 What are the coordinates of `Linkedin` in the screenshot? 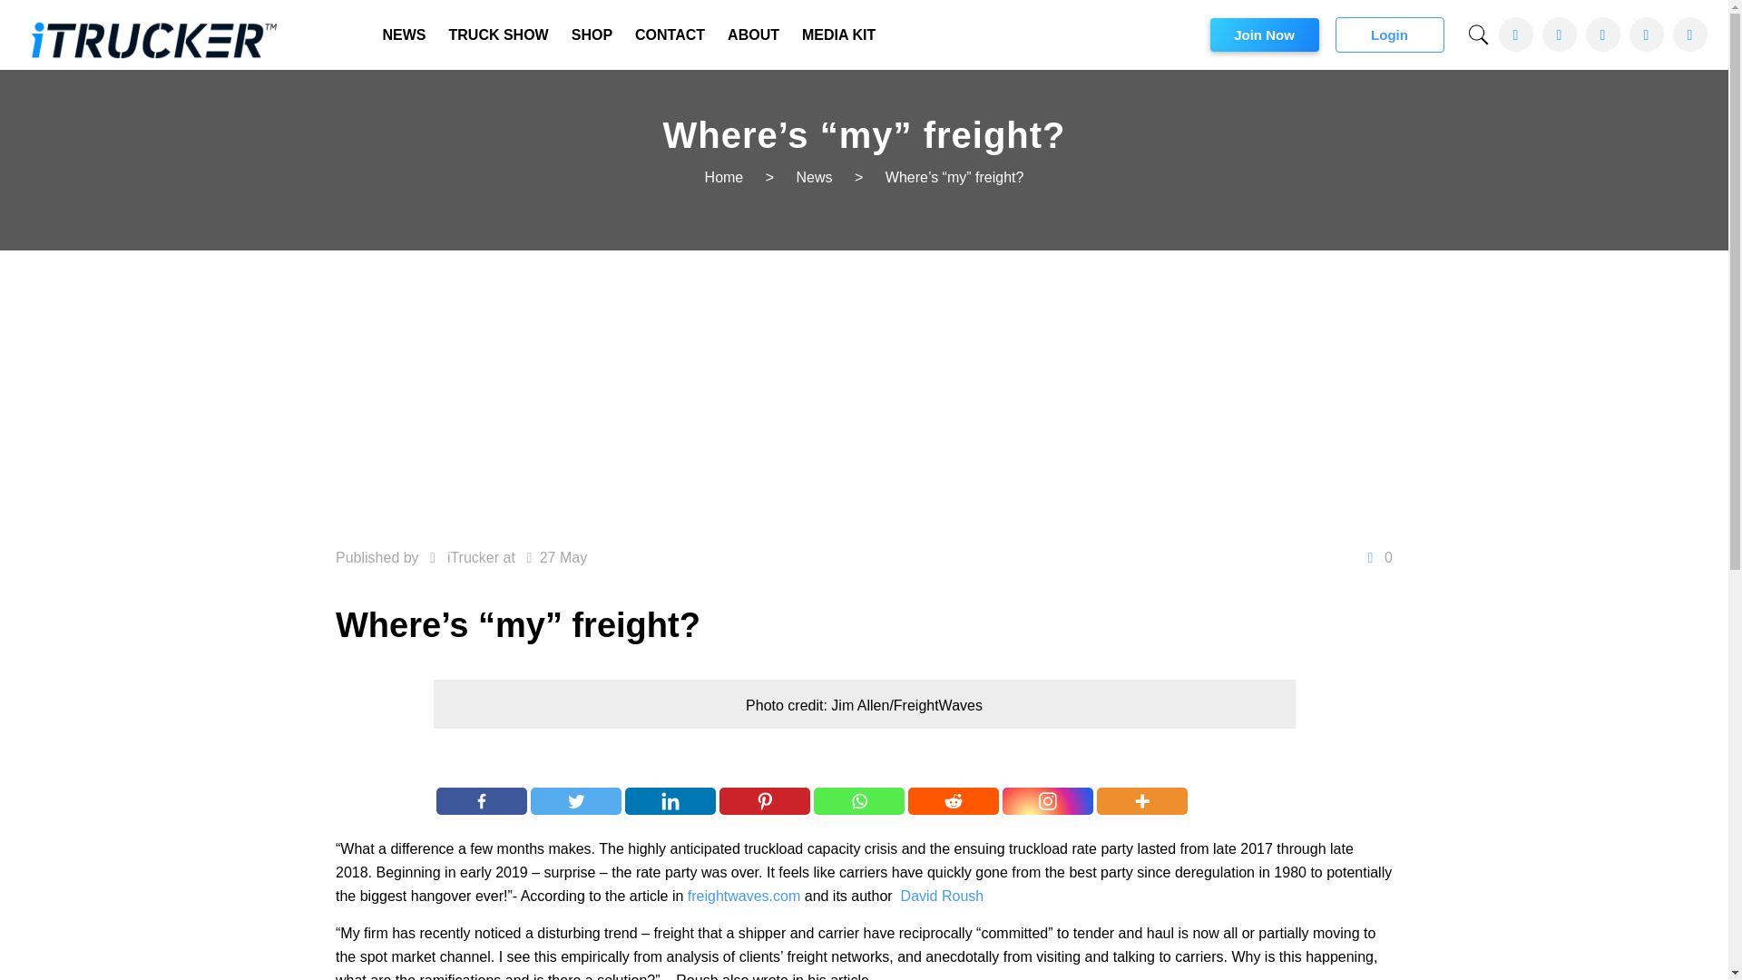 It's located at (670, 800).